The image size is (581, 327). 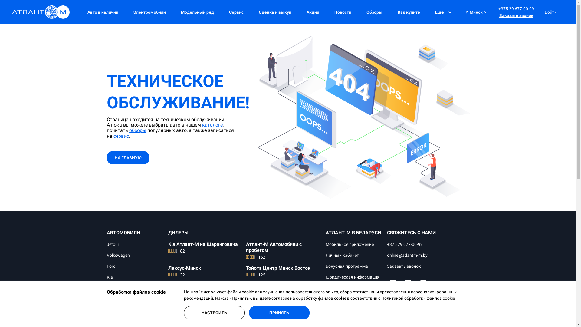 I want to click on Youtube, so click(x=408, y=286).